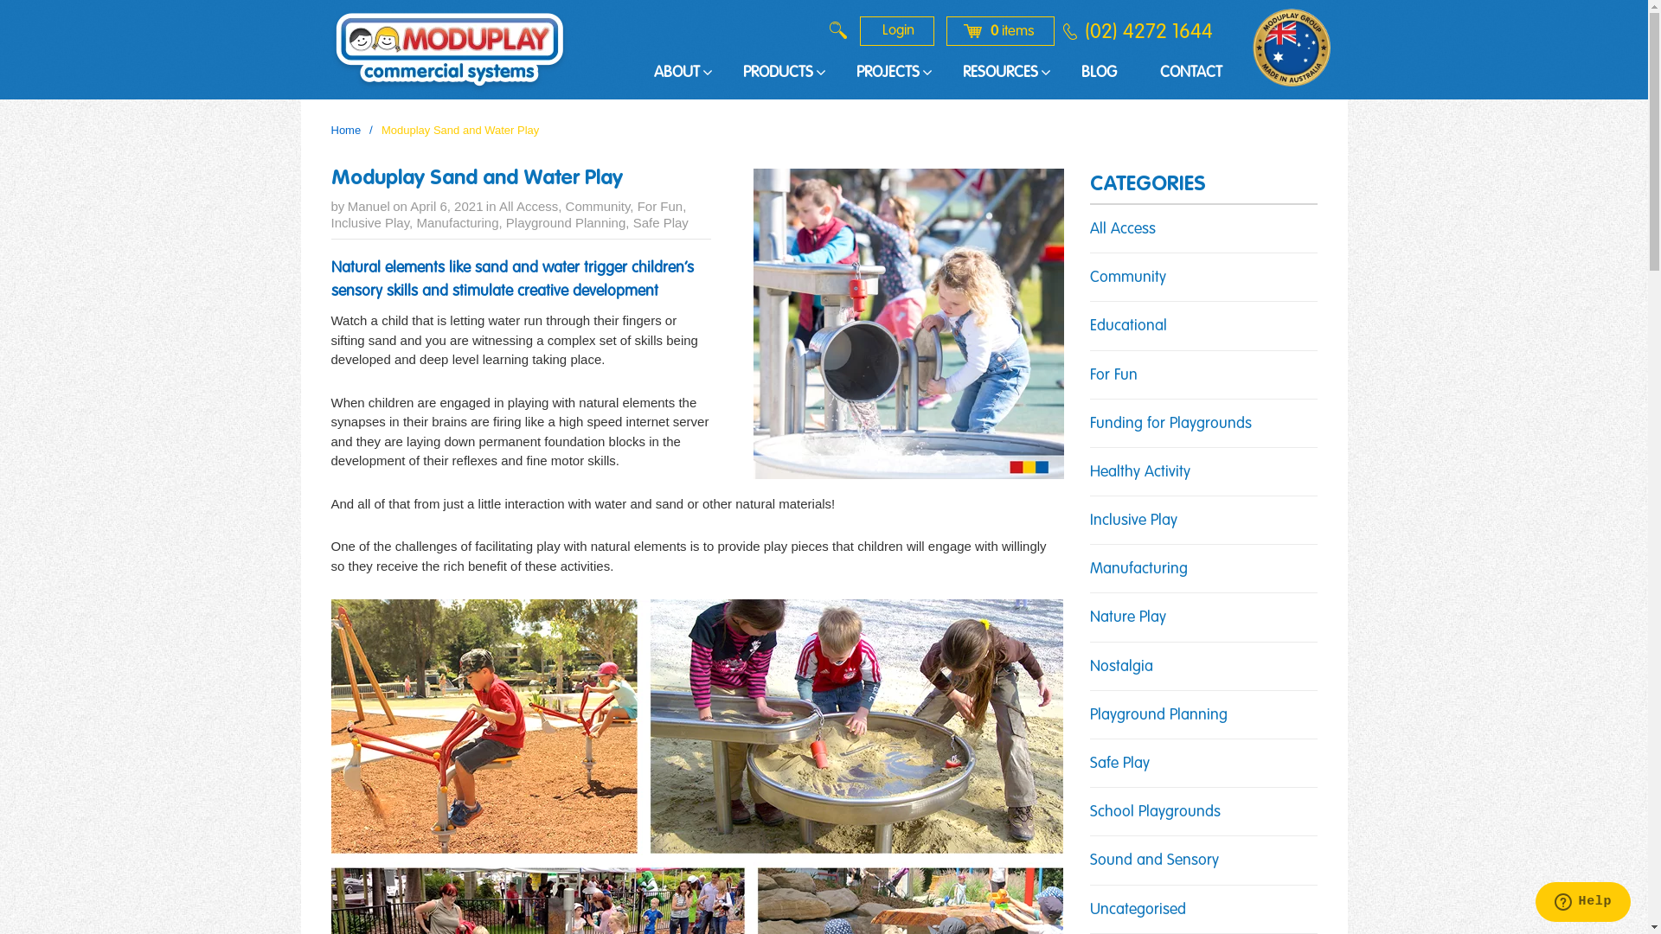 The height and width of the screenshot is (934, 1661). I want to click on Community, so click(599, 206).